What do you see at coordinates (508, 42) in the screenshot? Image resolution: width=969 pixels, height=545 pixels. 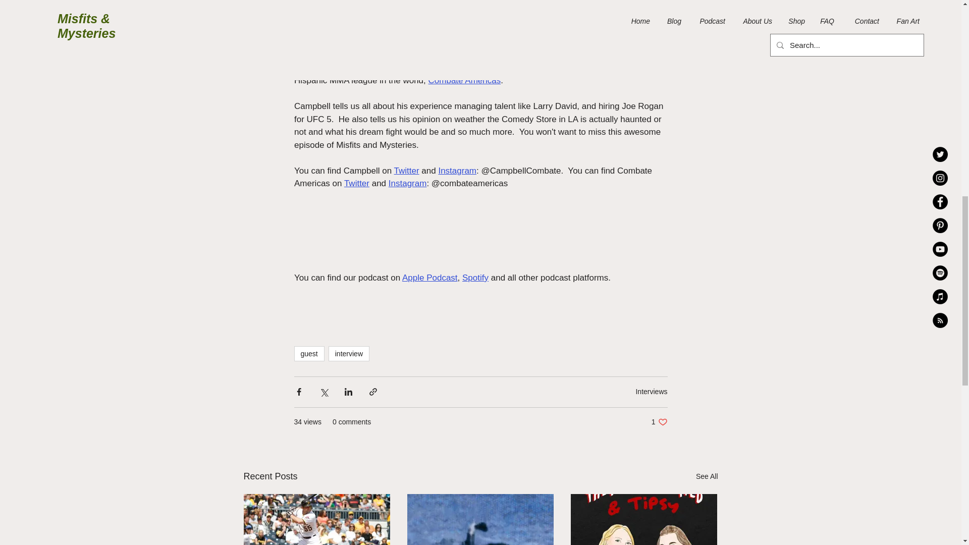 I see `Bigfoot the Movie` at bounding box center [508, 42].